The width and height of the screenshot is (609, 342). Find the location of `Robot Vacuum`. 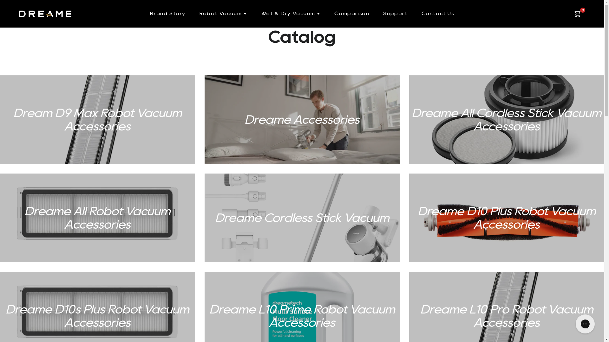

Robot Vacuum is located at coordinates (223, 14).